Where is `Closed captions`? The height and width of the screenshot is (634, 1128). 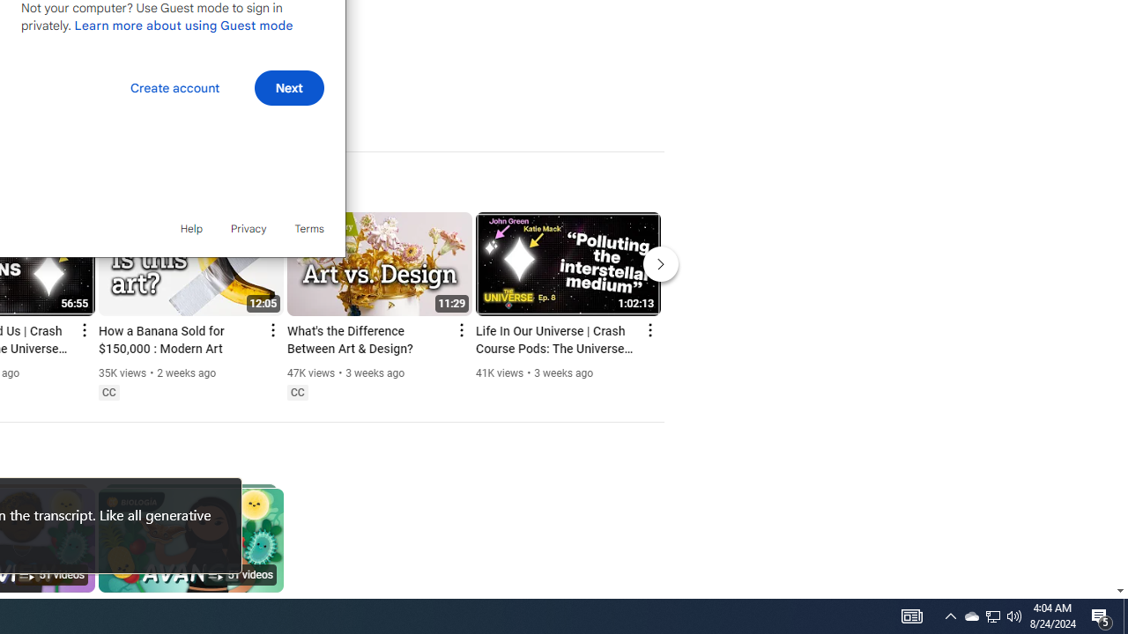 Closed captions is located at coordinates (971, 616).